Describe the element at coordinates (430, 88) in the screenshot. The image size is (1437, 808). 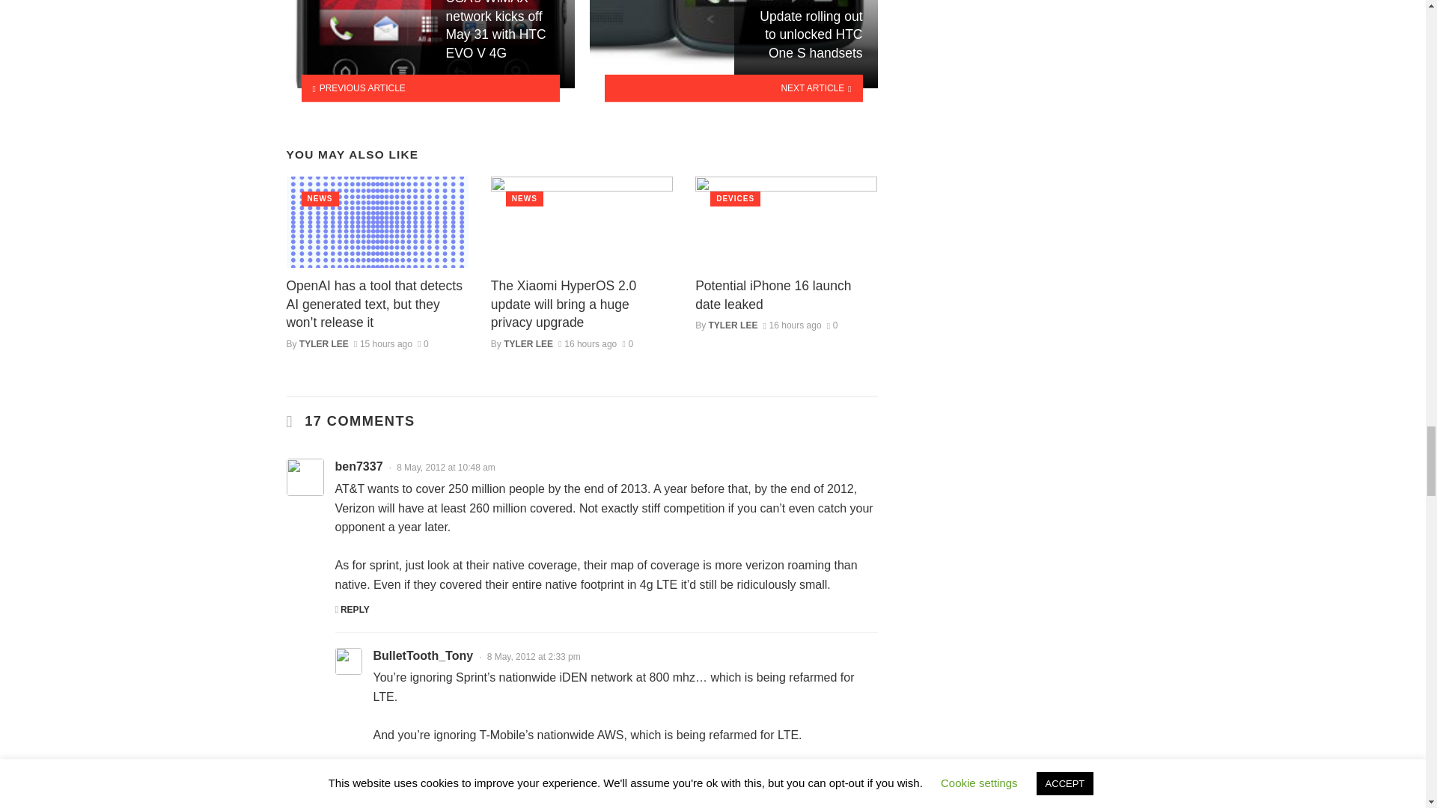
I see `PREVIOUS ARTICLE` at that location.